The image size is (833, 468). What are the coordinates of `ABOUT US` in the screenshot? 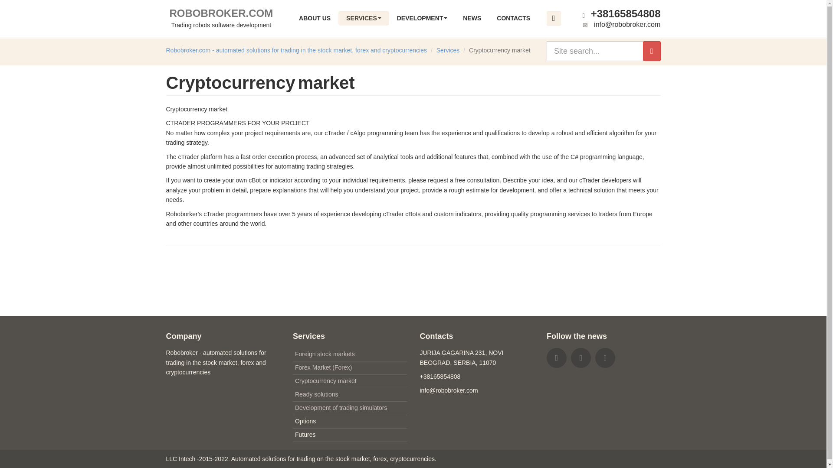 It's located at (314, 18).